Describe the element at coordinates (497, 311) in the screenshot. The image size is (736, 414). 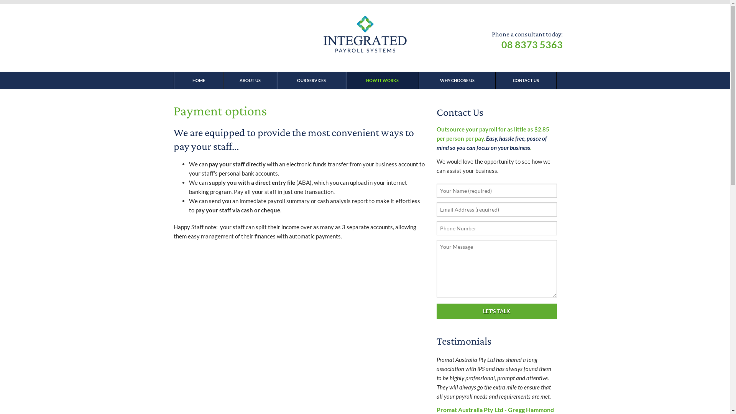
I see `LET'S TALK` at that location.